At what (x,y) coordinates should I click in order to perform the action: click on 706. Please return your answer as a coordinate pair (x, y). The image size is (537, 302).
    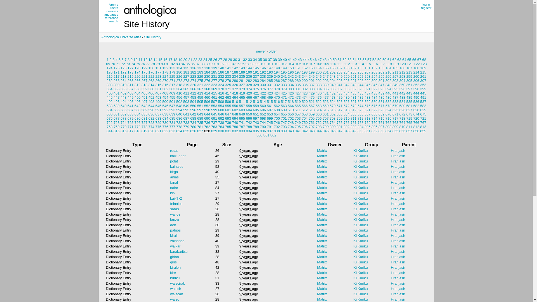
    Looking at the image, I should click on (319, 119).